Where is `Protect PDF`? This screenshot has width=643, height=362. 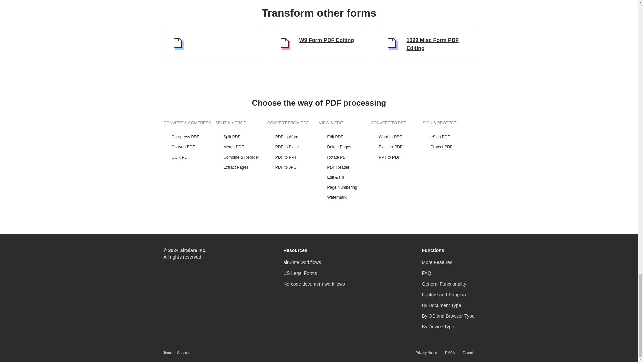 Protect PDF is located at coordinates (448, 147).